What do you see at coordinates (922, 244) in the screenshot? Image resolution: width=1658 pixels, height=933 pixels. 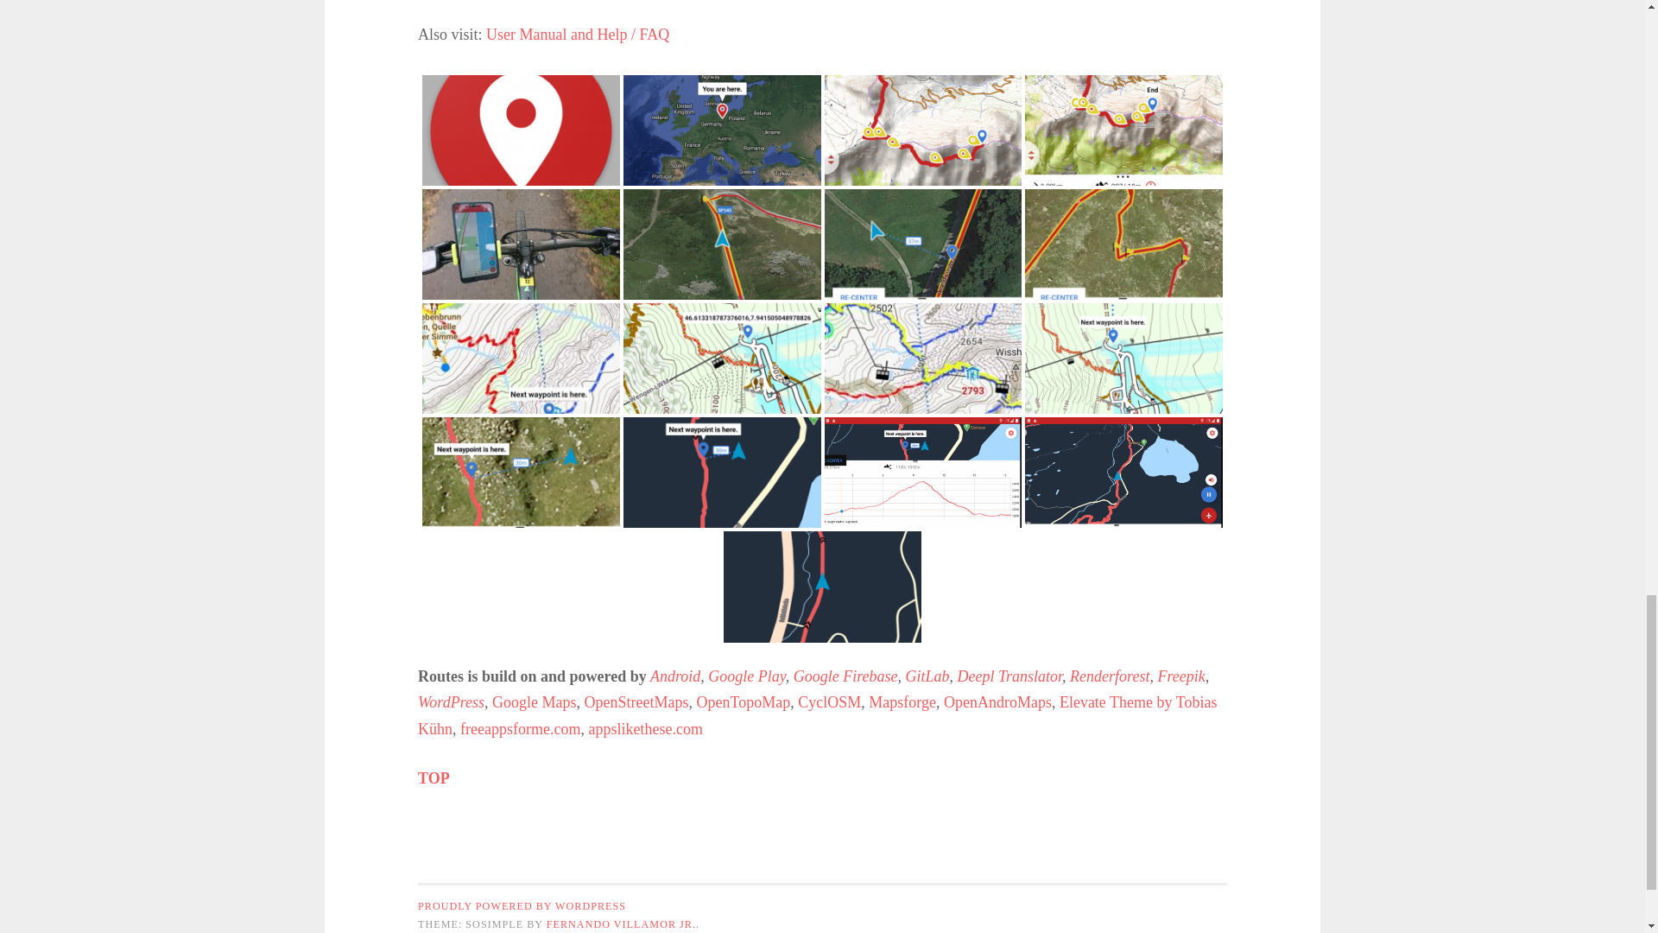 I see `Screenshot 1598449891` at bounding box center [922, 244].